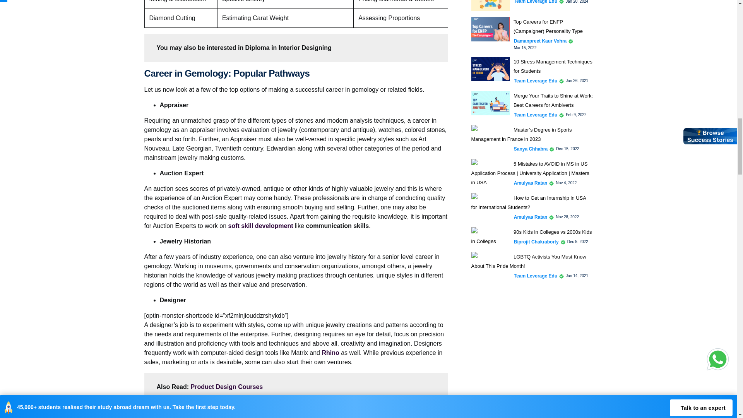 The height and width of the screenshot is (418, 743). I want to click on View all posts by Team Leverage Edu, so click(536, 81).